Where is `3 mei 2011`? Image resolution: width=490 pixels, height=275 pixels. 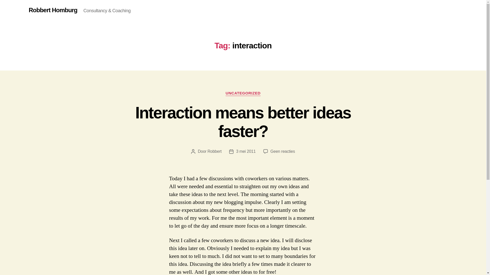
3 mei 2011 is located at coordinates (246, 151).